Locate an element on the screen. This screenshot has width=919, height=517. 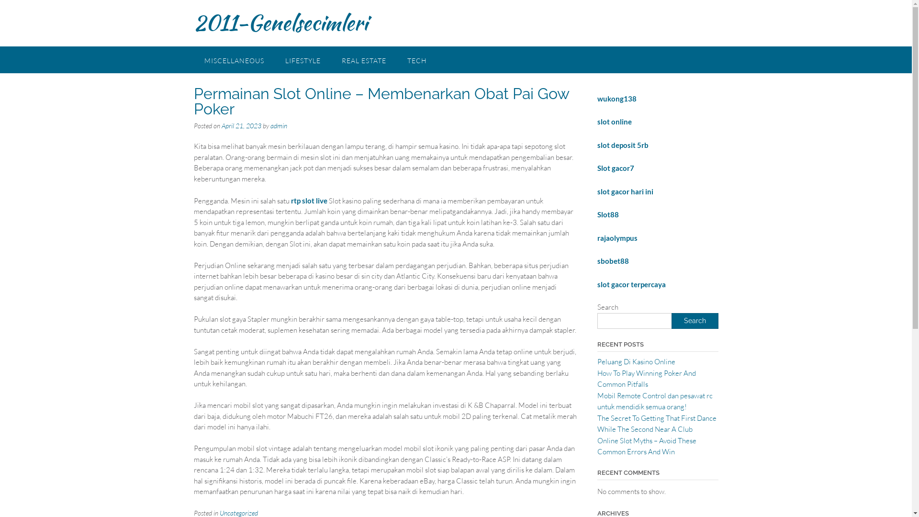
slot gacor terpercaya is located at coordinates (632, 284).